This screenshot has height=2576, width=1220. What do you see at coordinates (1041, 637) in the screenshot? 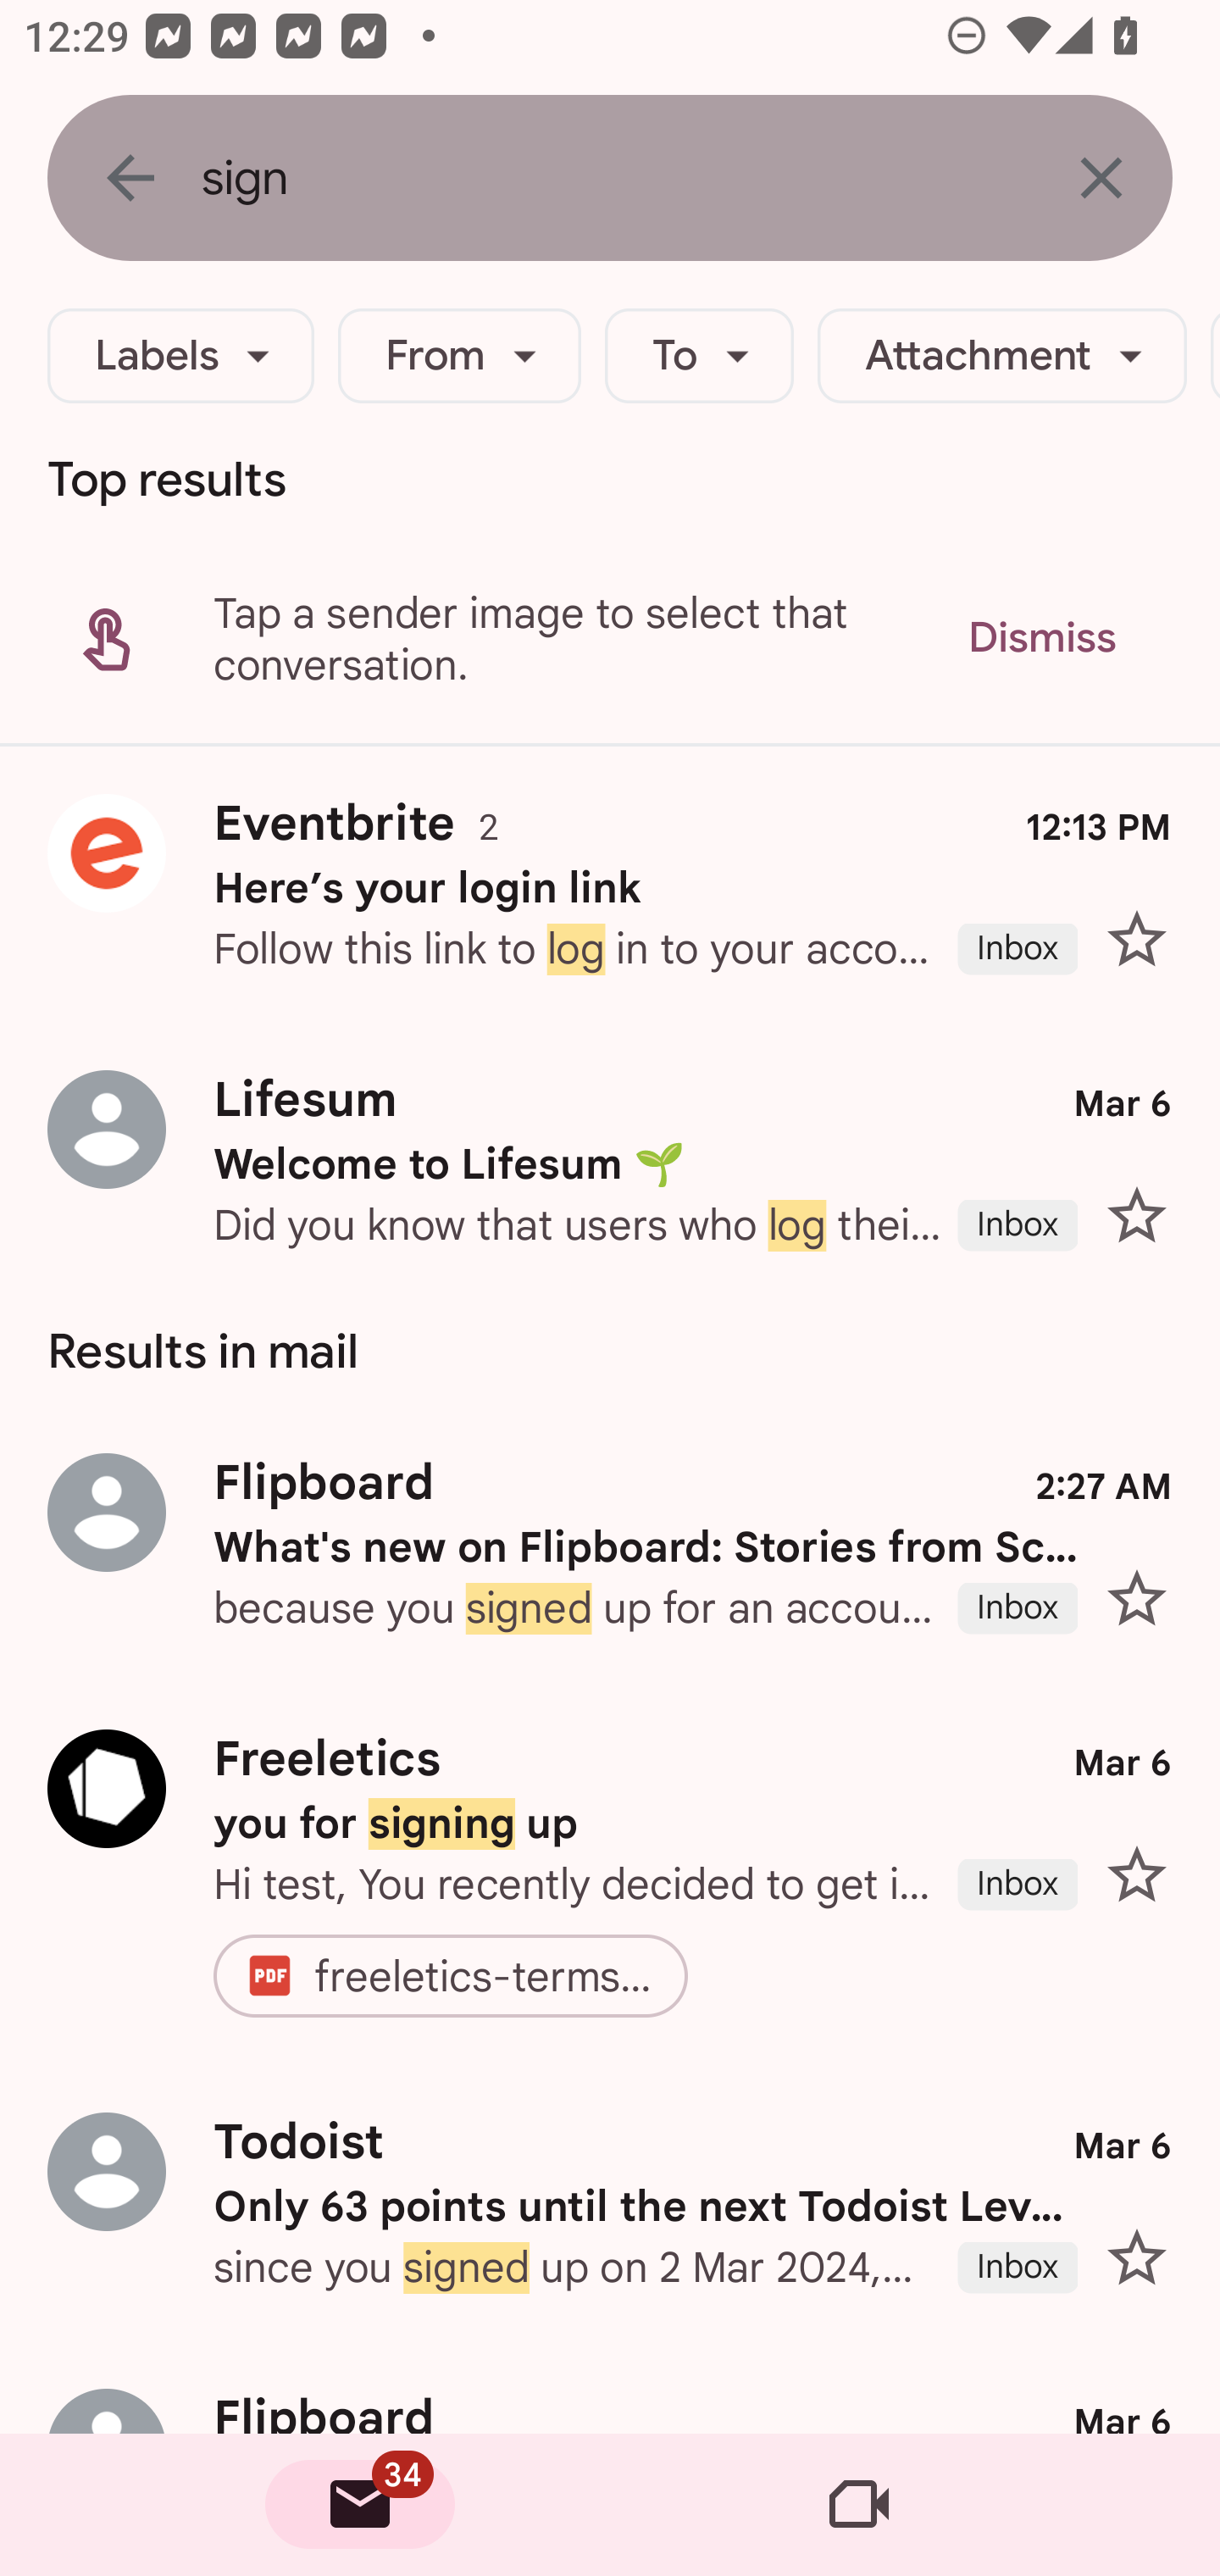
I see `Dismiss Dismiss tip` at bounding box center [1041, 637].